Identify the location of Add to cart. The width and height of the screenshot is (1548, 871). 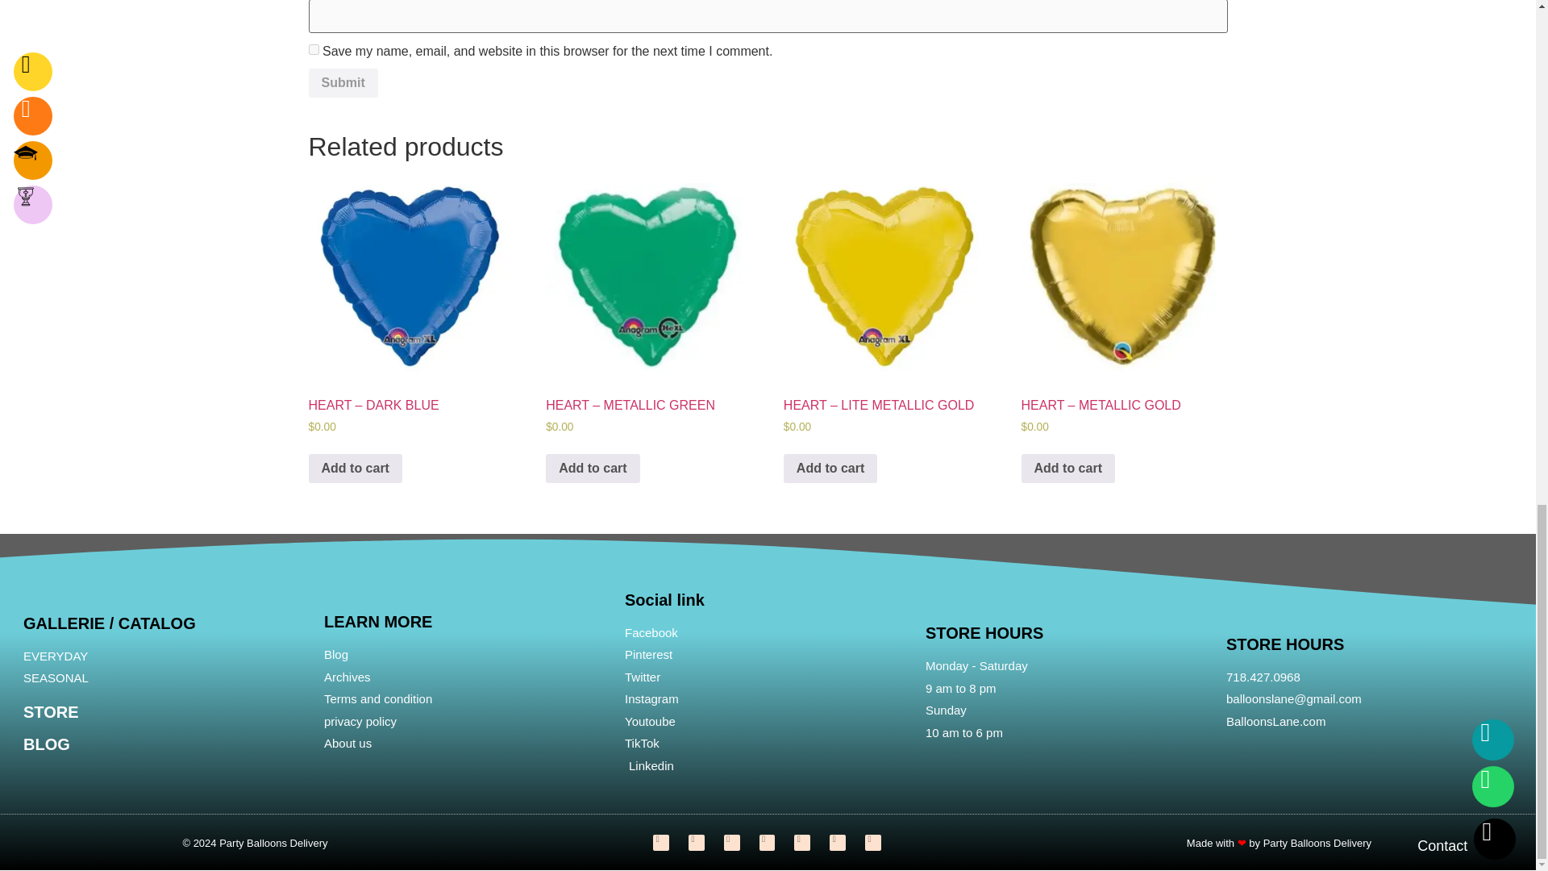
(592, 468).